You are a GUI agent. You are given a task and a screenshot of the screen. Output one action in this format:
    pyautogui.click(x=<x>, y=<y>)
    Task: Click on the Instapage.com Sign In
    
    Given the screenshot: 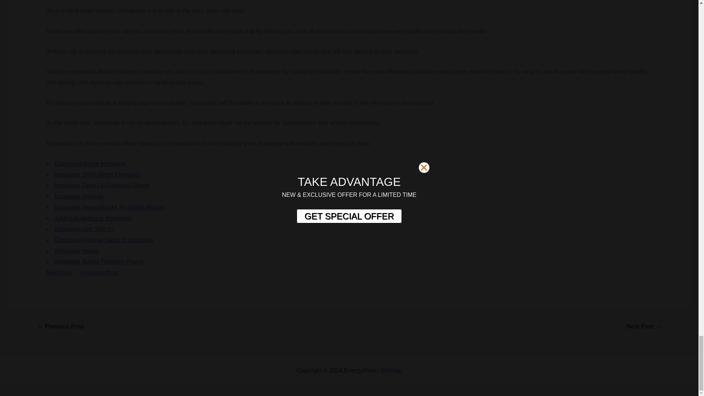 What is the action you would take?
    pyautogui.click(x=84, y=229)
    